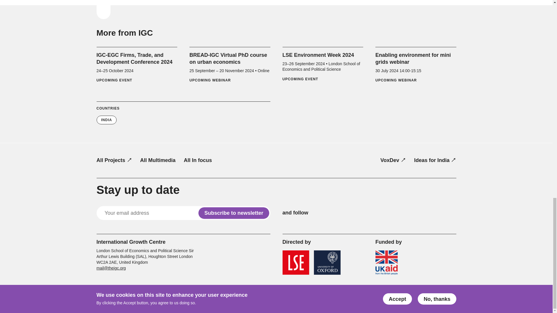 This screenshot has height=313, width=557. What do you see at coordinates (323, 67) in the screenshot?
I see `LSE Environment Week 2024` at bounding box center [323, 67].